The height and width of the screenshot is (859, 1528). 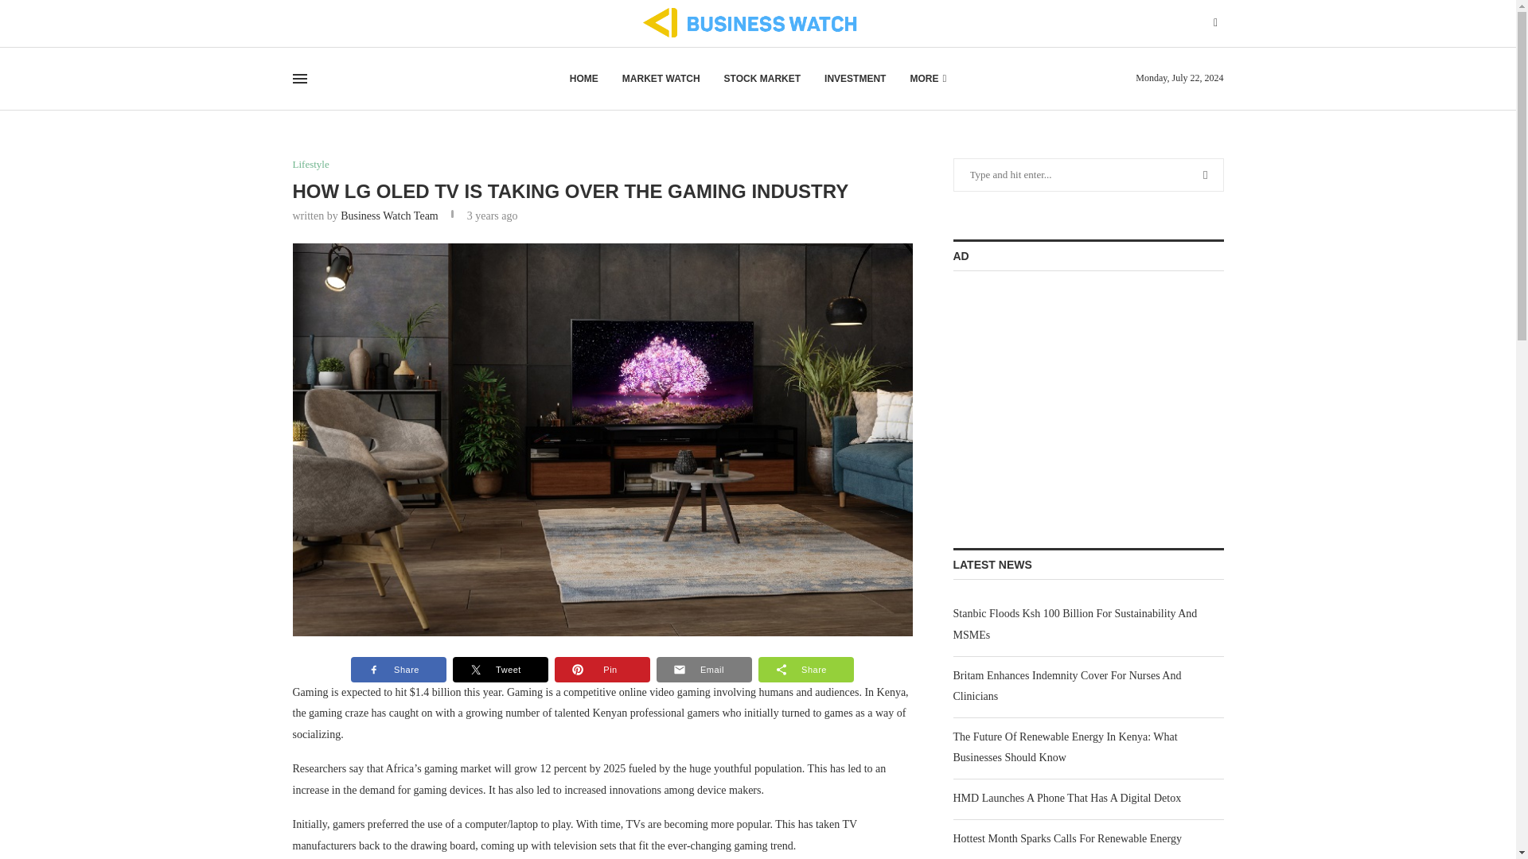 What do you see at coordinates (855, 79) in the screenshot?
I see `INVESTMENT` at bounding box center [855, 79].